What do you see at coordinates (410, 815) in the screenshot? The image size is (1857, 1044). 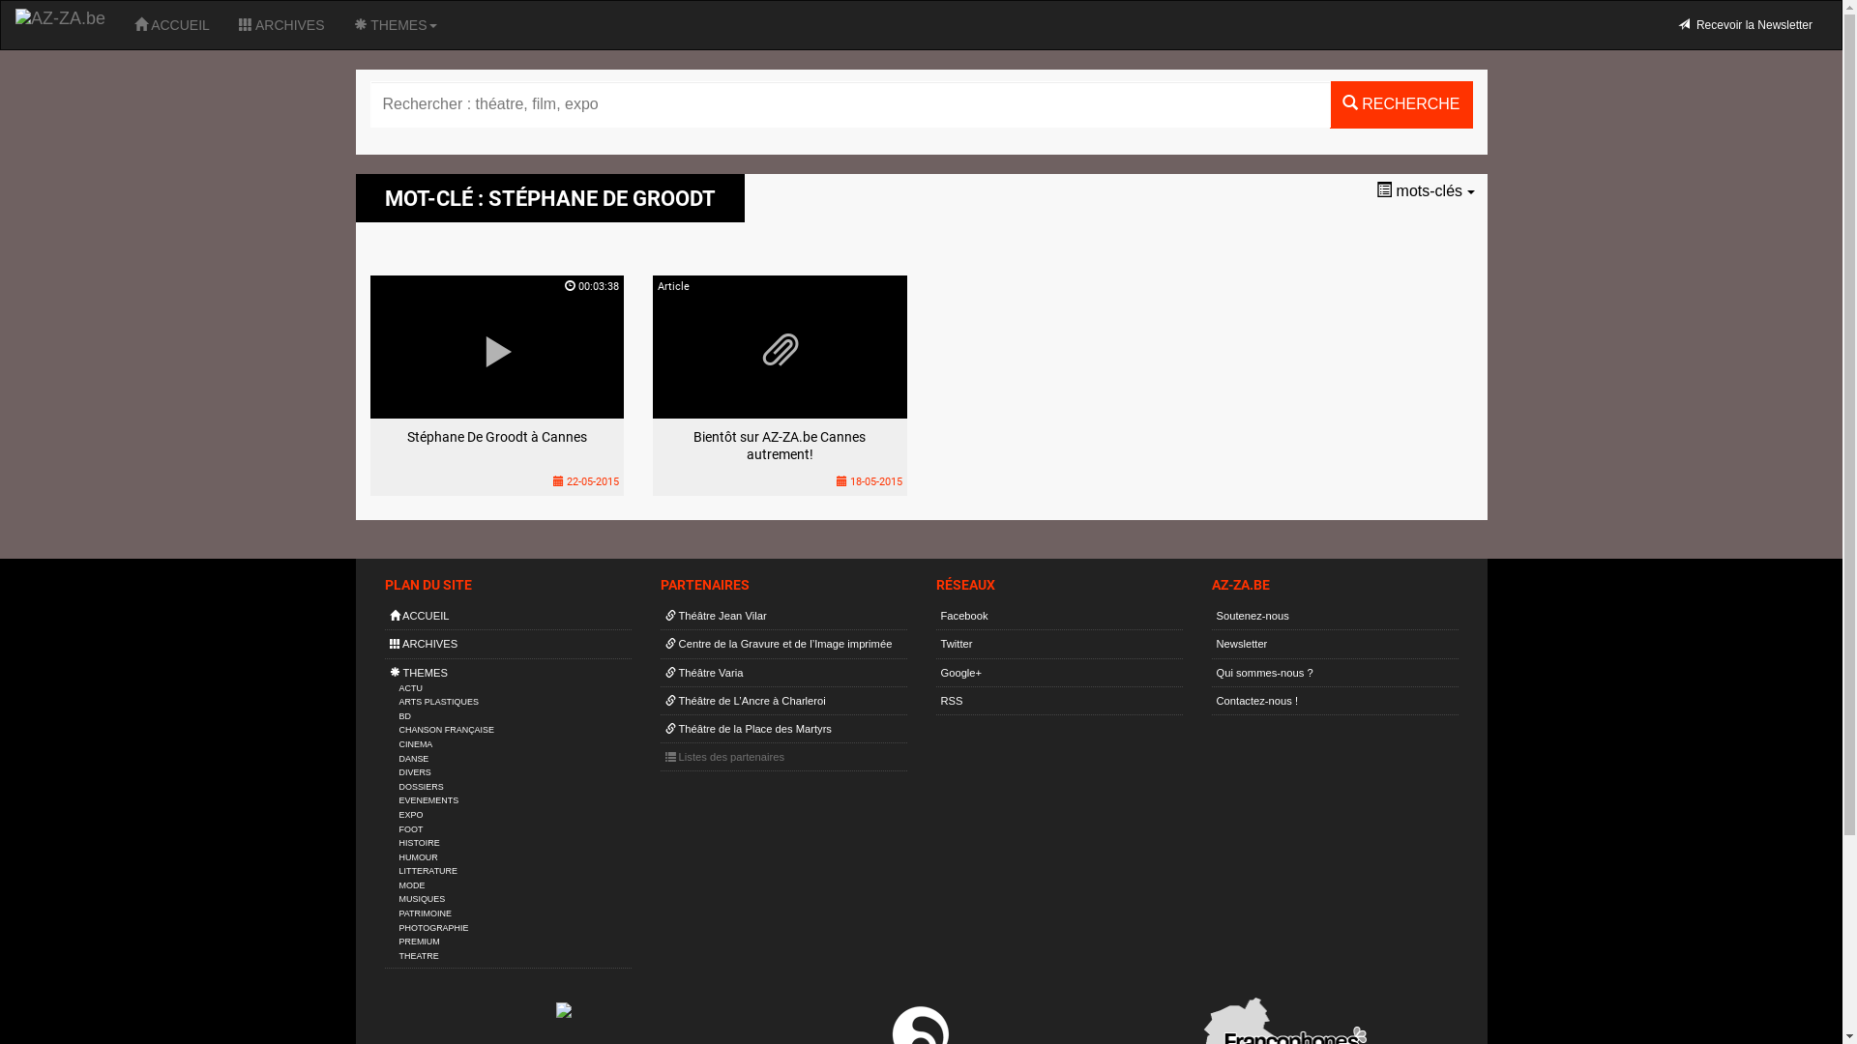 I see `EXPO` at bounding box center [410, 815].